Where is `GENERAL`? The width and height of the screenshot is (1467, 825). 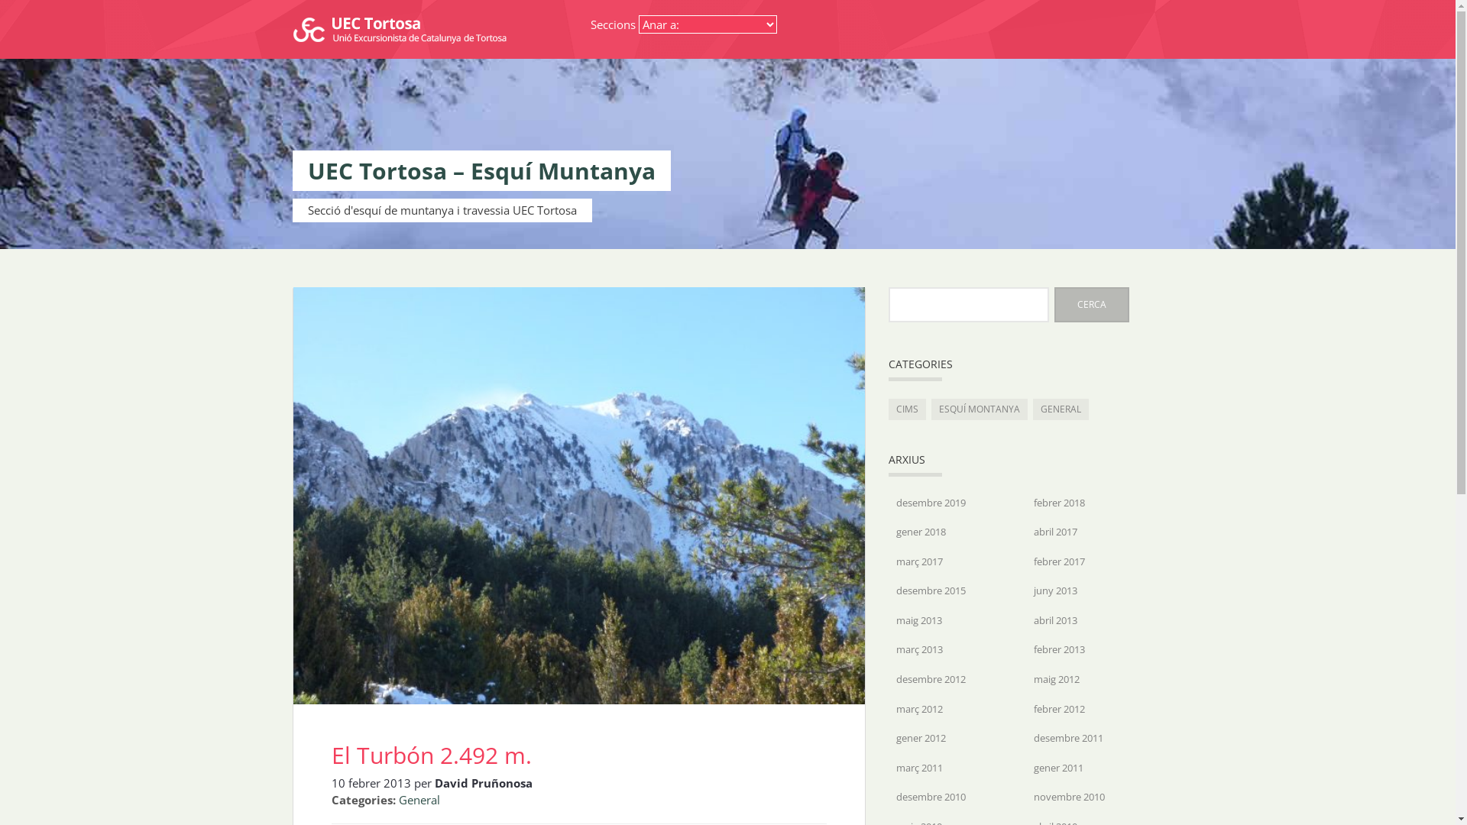
GENERAL is located at coordinates (1061, 409).